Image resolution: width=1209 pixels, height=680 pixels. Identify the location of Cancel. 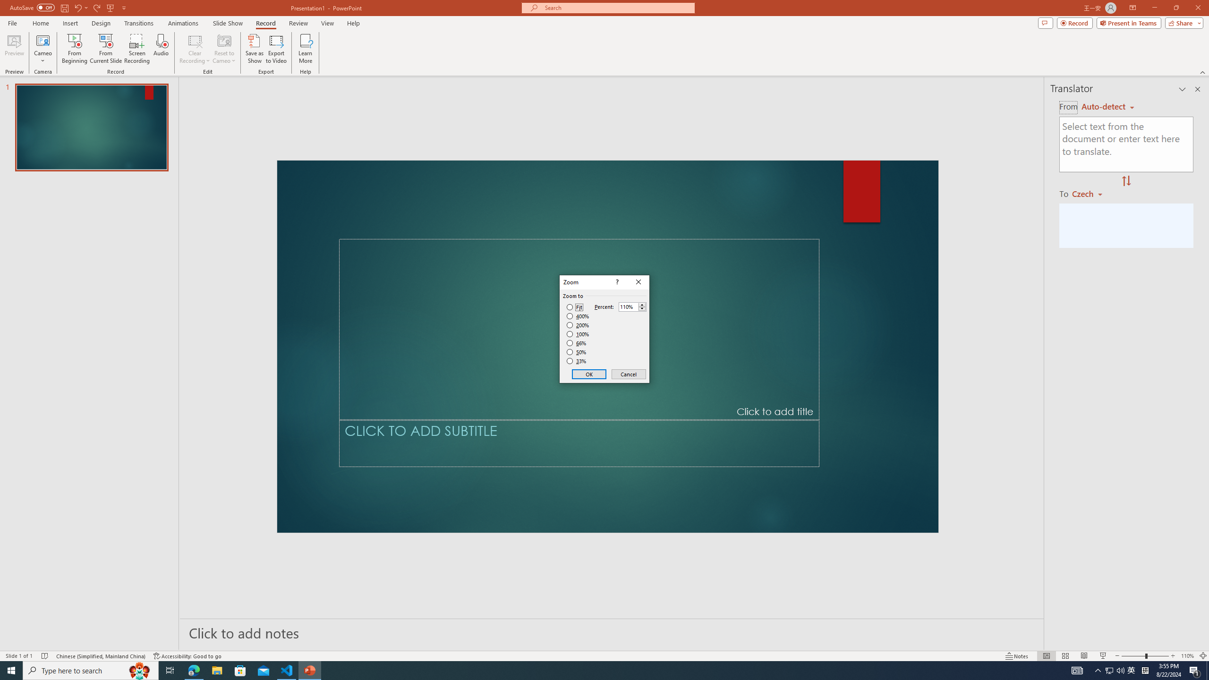
(628, 374).